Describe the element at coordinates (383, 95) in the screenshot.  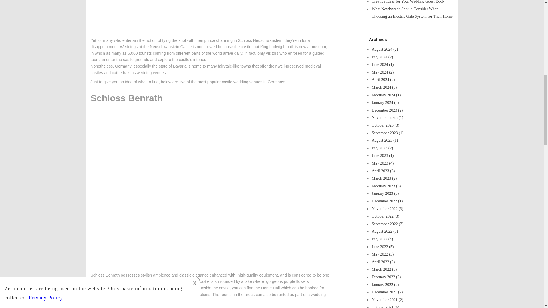
I see `February 2024` at that location.